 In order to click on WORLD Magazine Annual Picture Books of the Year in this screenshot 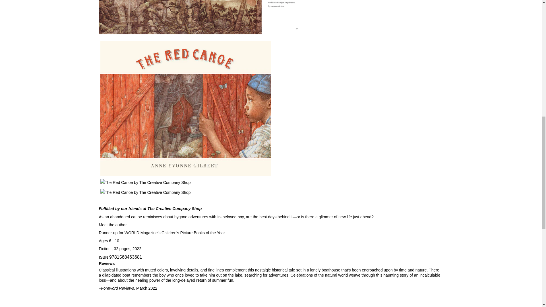, I will do `click(162, 233)`.